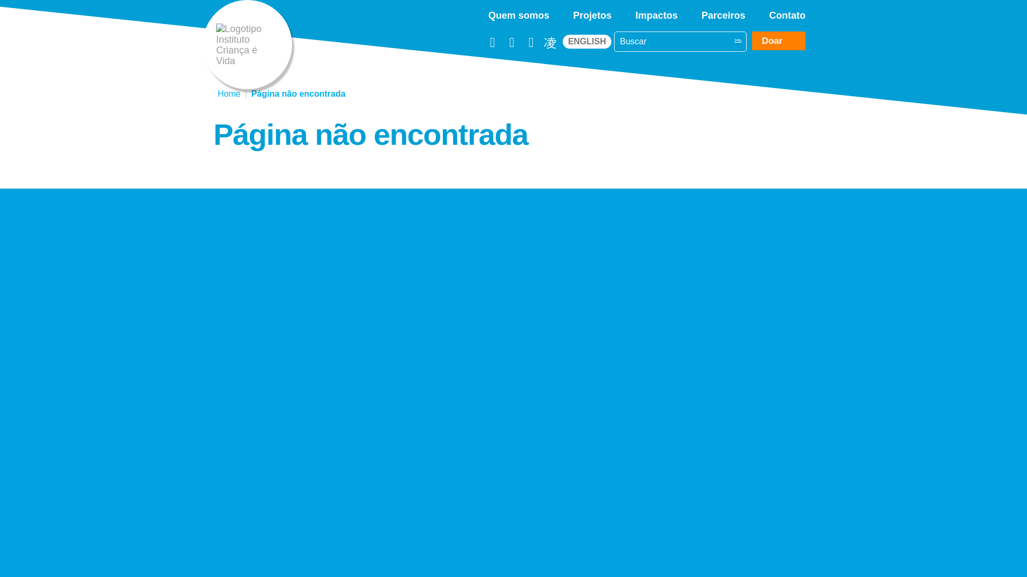  What do you see at coordinates (550, 41) in the screenshot?
I see `Siga nosso Instagram` at bounding box center [550, 41].